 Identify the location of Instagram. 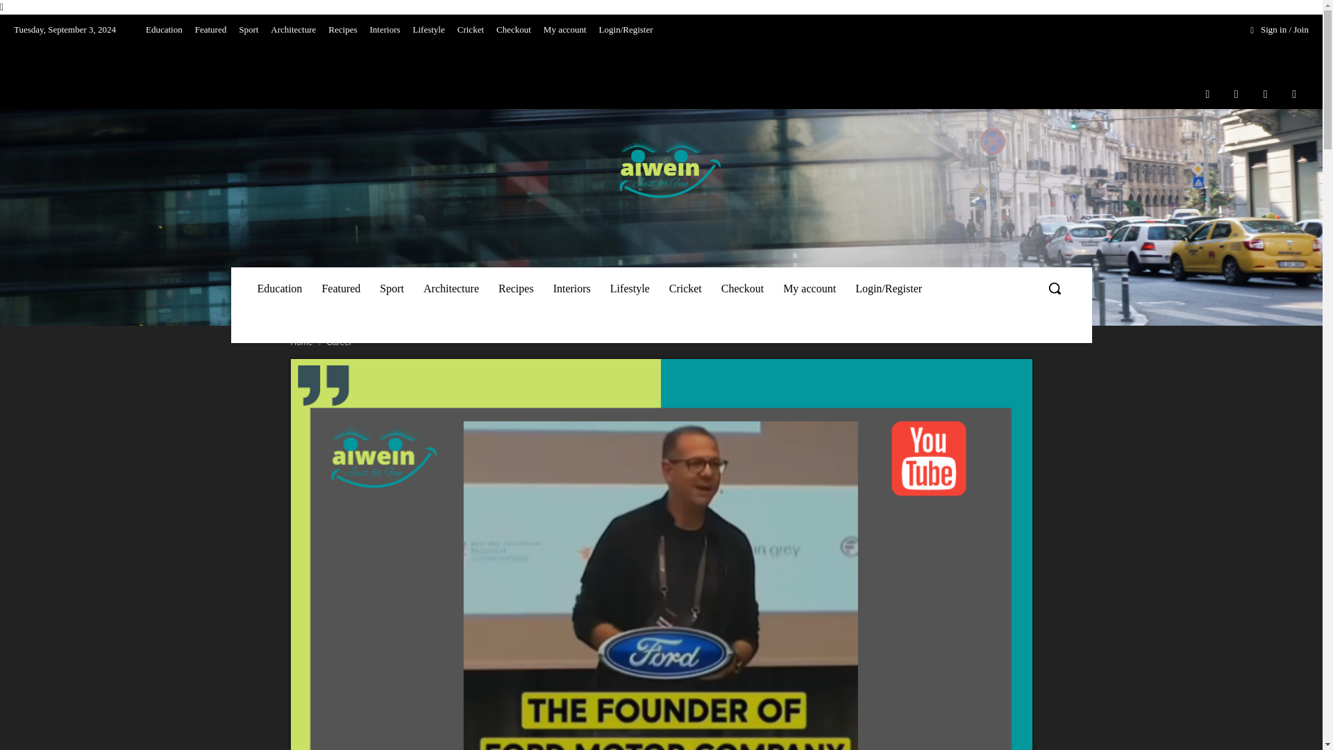
(1236, 94).